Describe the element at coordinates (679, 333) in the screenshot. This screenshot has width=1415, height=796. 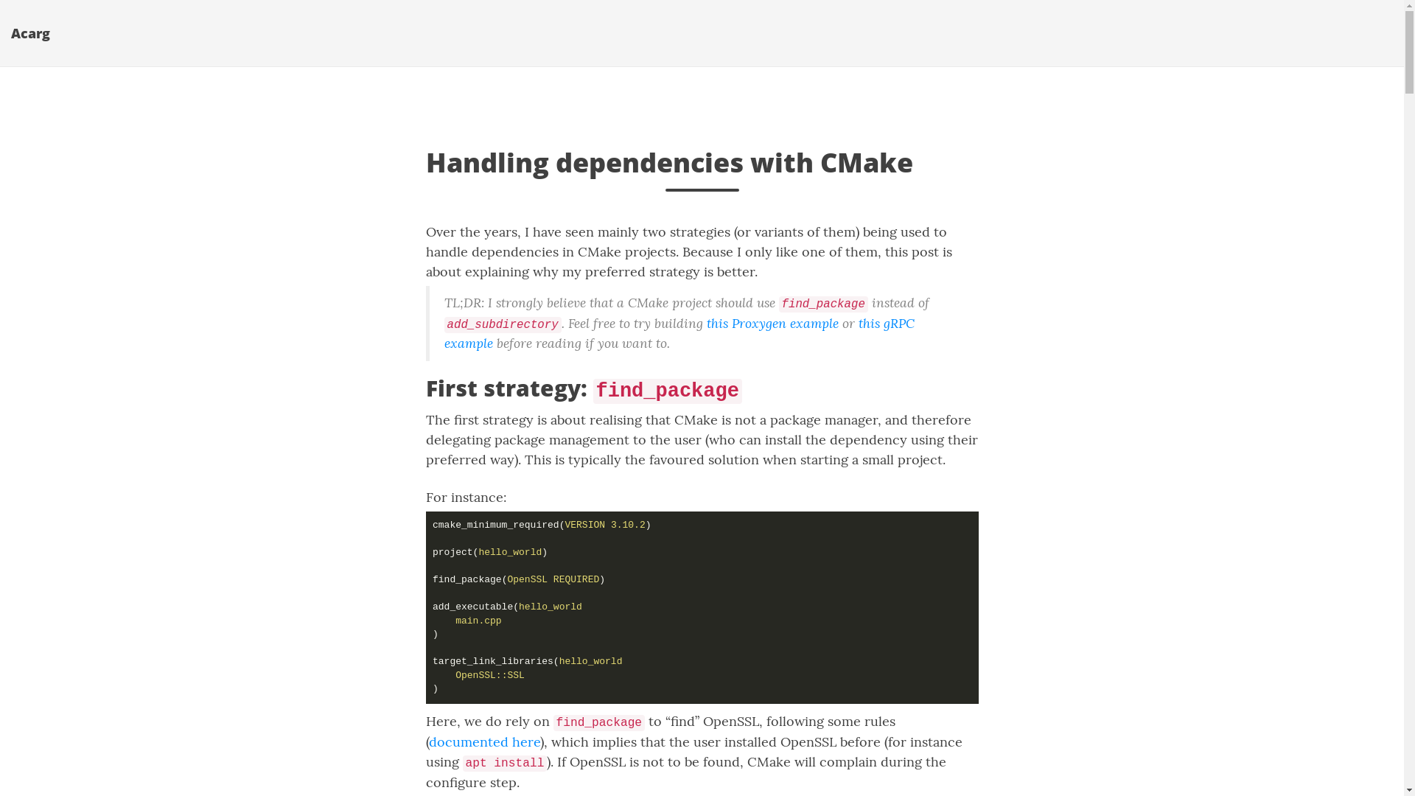
I see `this gRPC example` at that location.